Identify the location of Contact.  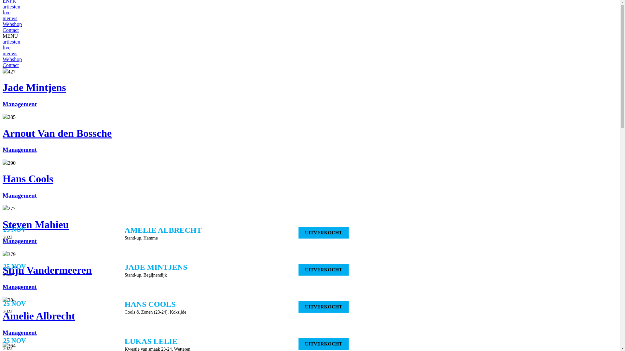
(11, 30).